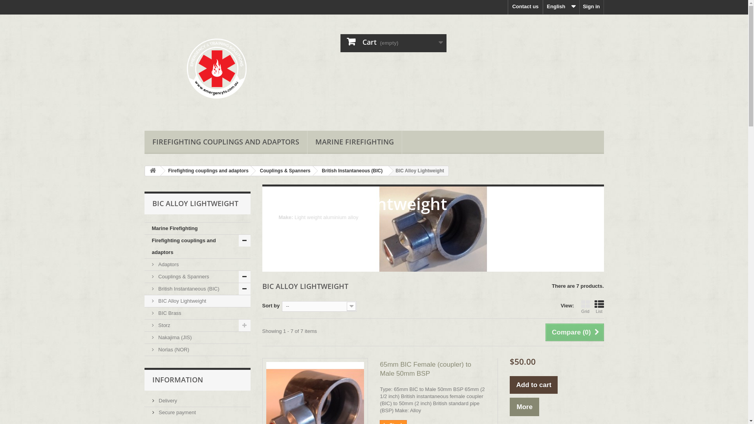 Image resolution: width=754 pixels, height=424 pixels. Describe the element at coordinates (284, 170) in the screenshot. I see `Couplings & Spanners` at that location.